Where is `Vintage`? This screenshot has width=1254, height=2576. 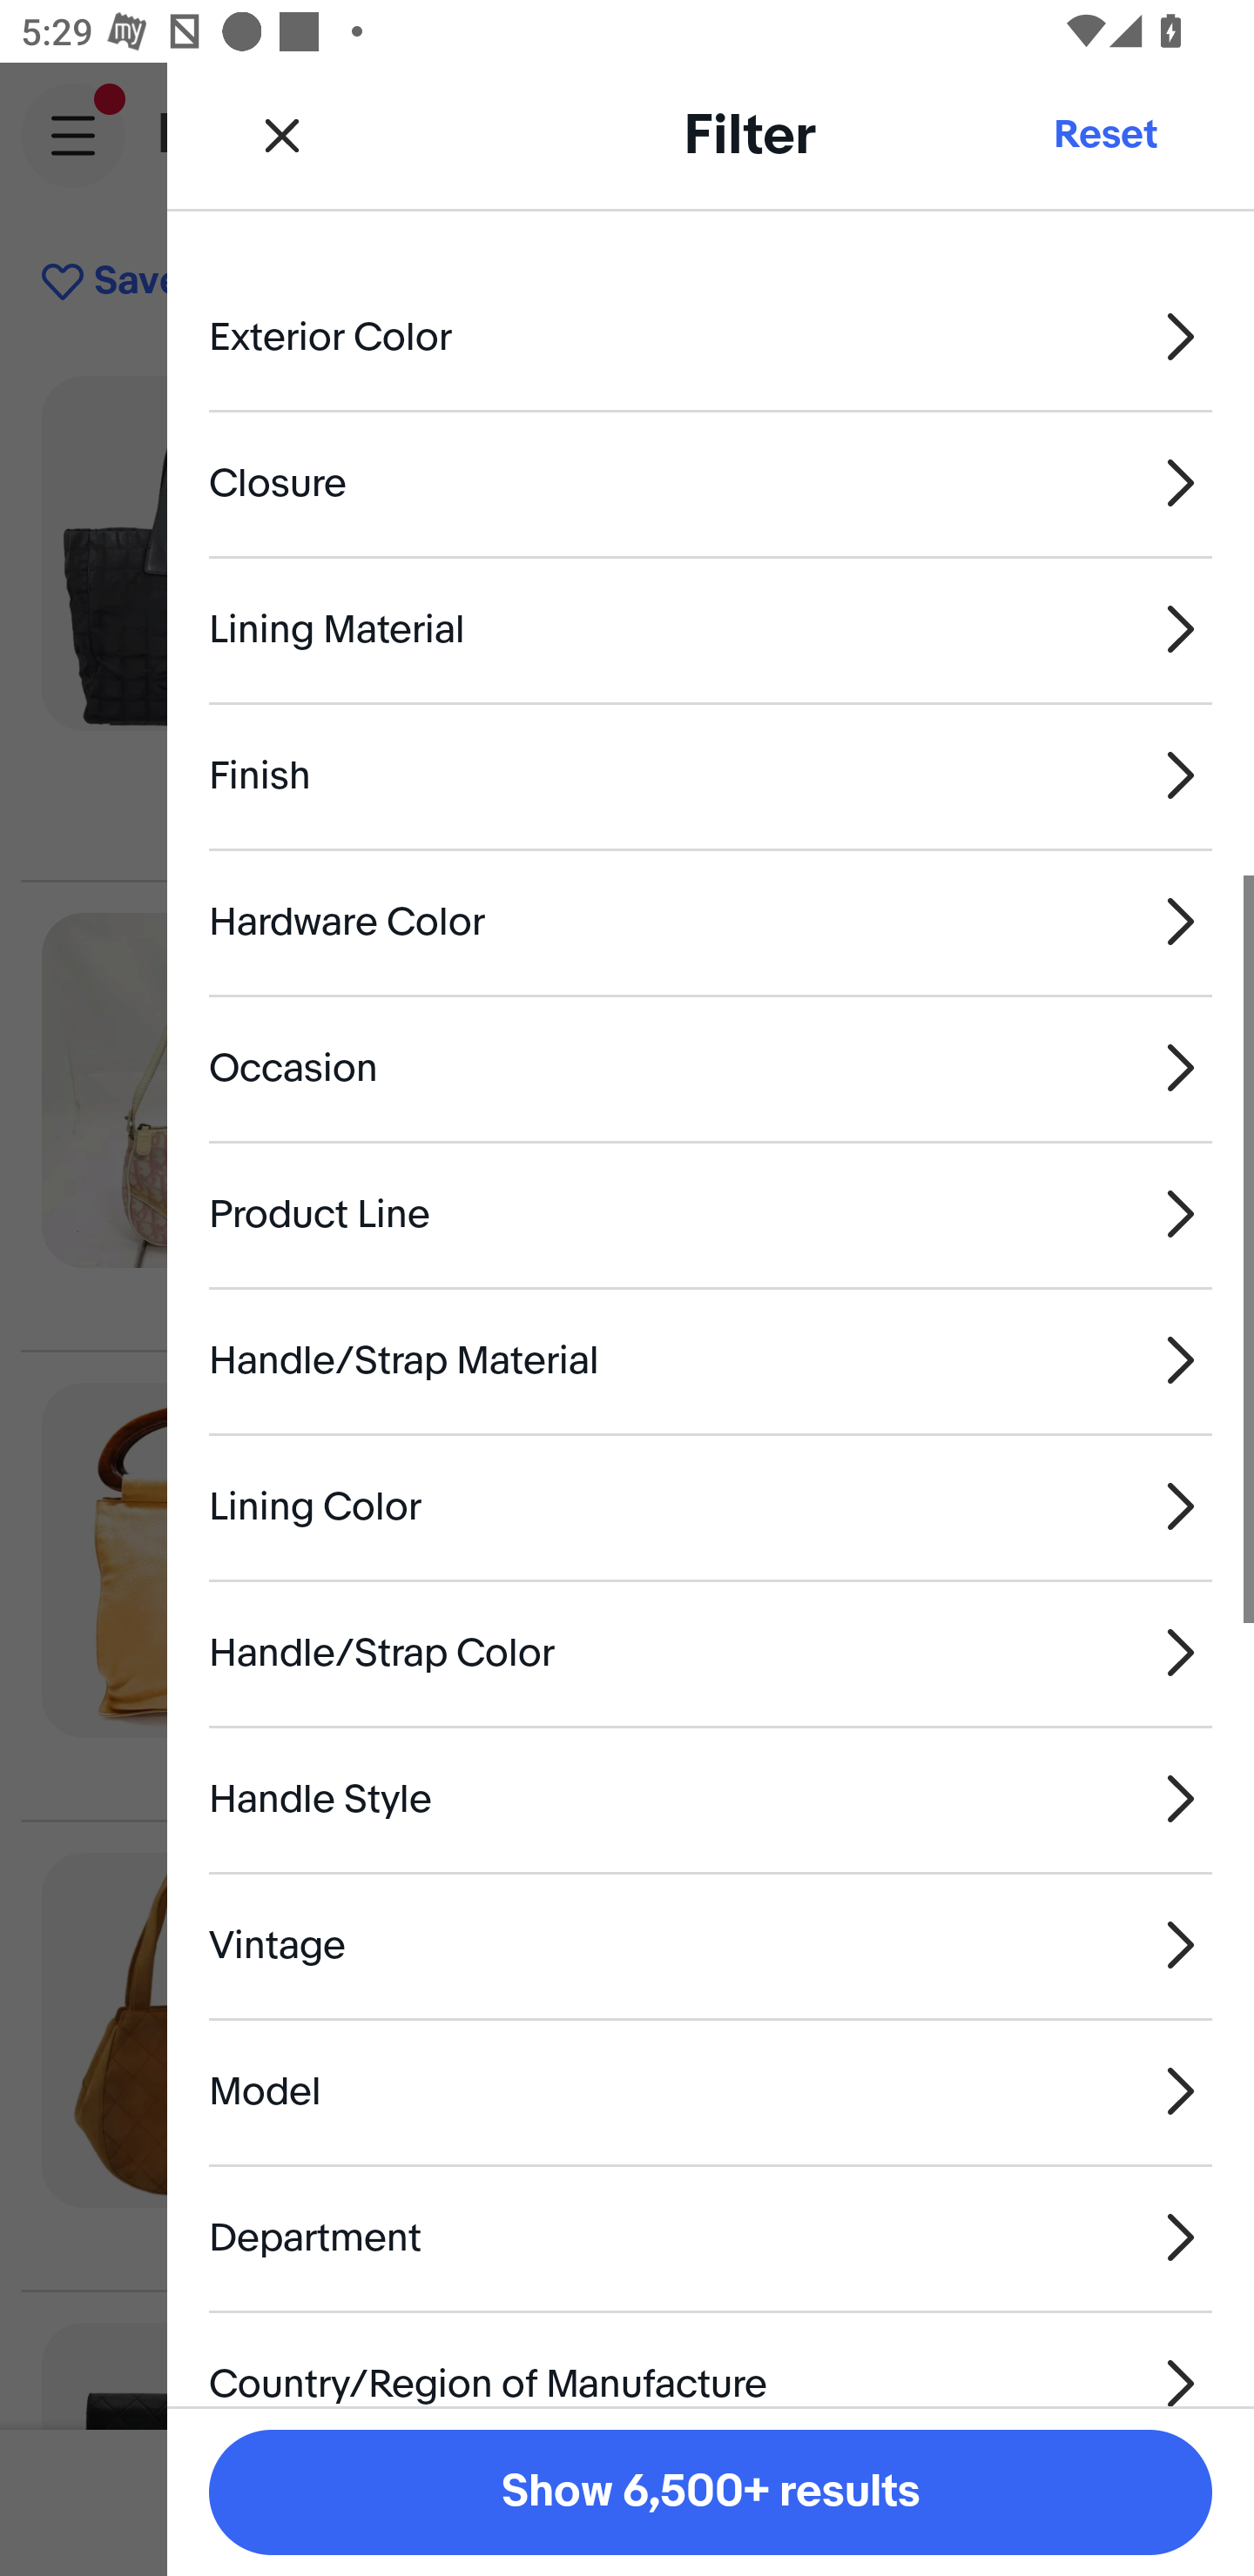
Vintage is located at coordinates (711, 1944).